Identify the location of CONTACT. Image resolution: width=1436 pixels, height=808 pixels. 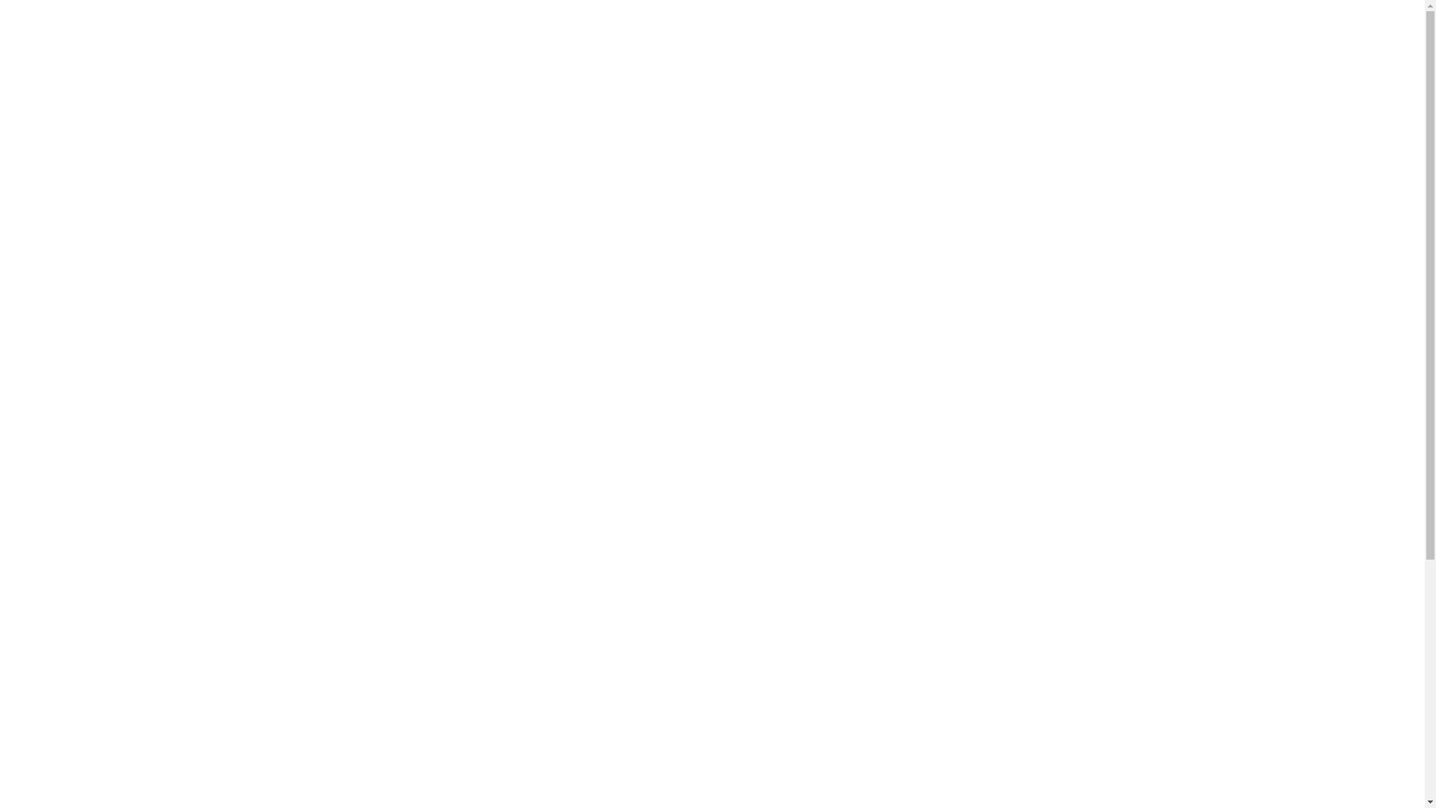
(42, 517).